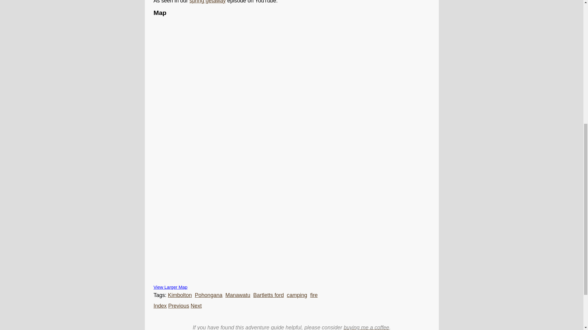 The image size is (588, 330). Describe the element at coordinates (208, 295) in the screenshot. I see `Pohongana` at that location.